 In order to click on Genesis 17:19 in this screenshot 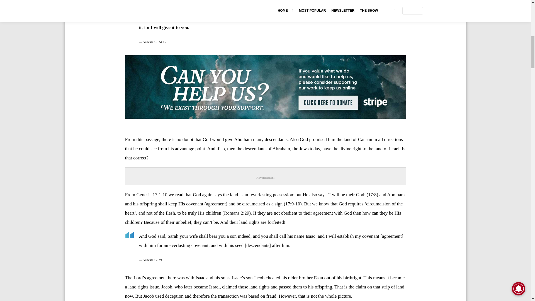, I will do `click(152, 260)`.